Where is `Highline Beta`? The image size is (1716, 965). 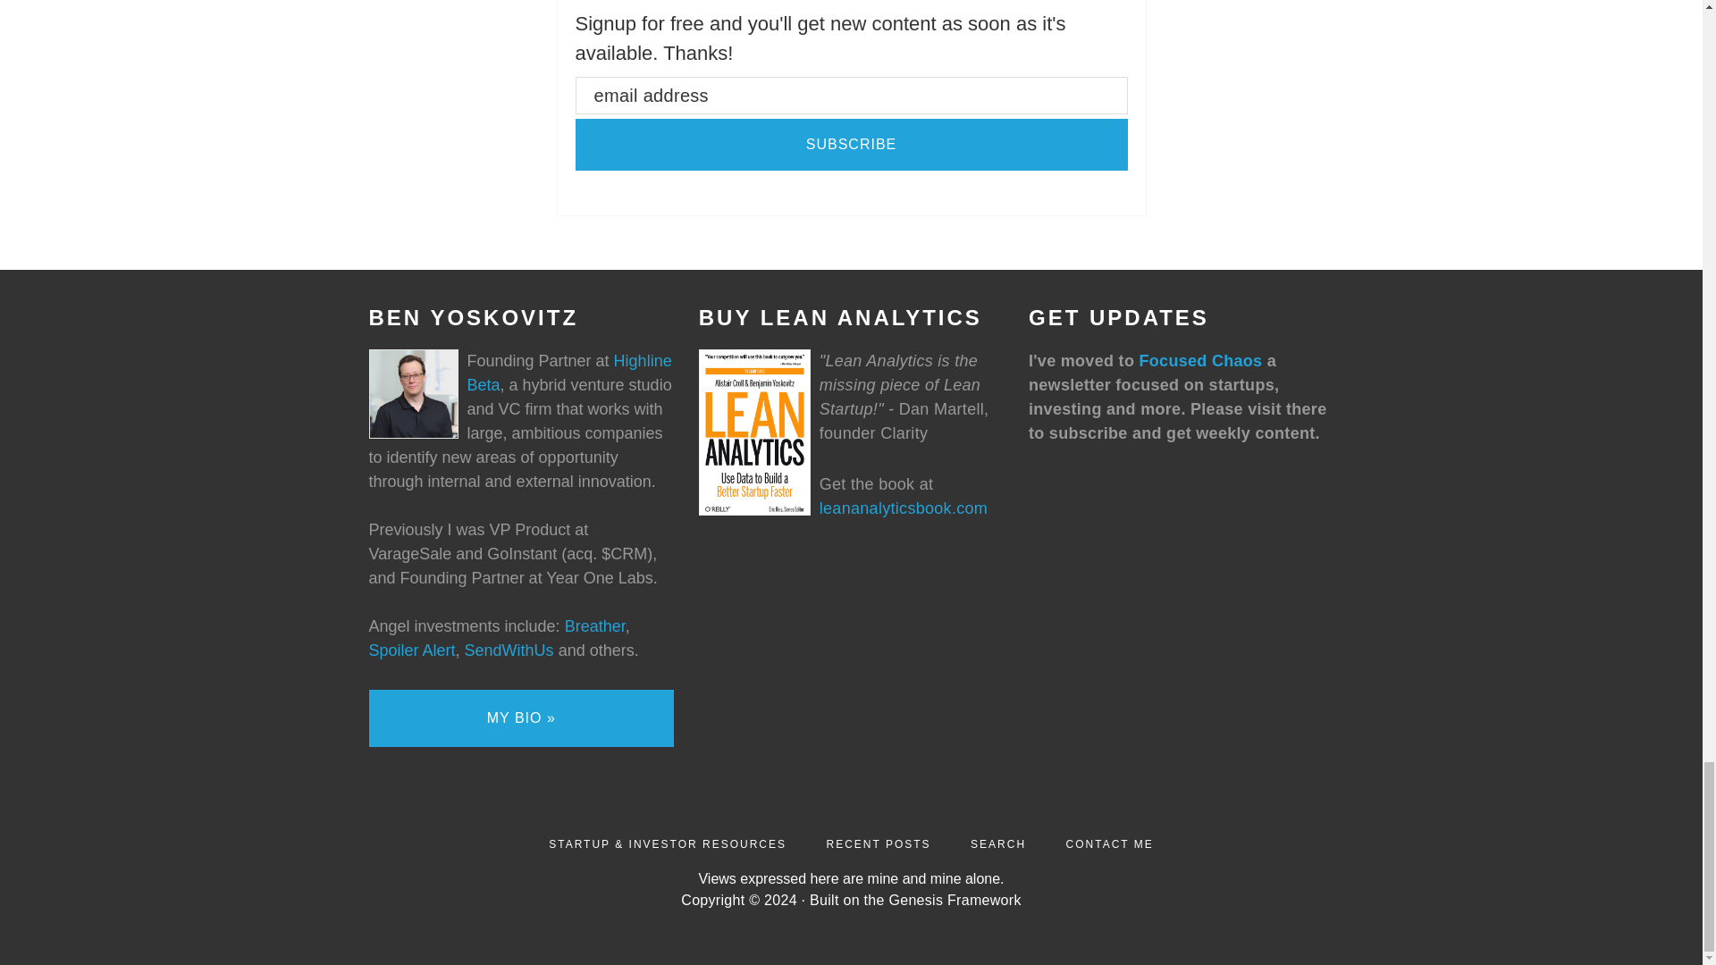 Highline Beta is located at coordinates (568, 373).